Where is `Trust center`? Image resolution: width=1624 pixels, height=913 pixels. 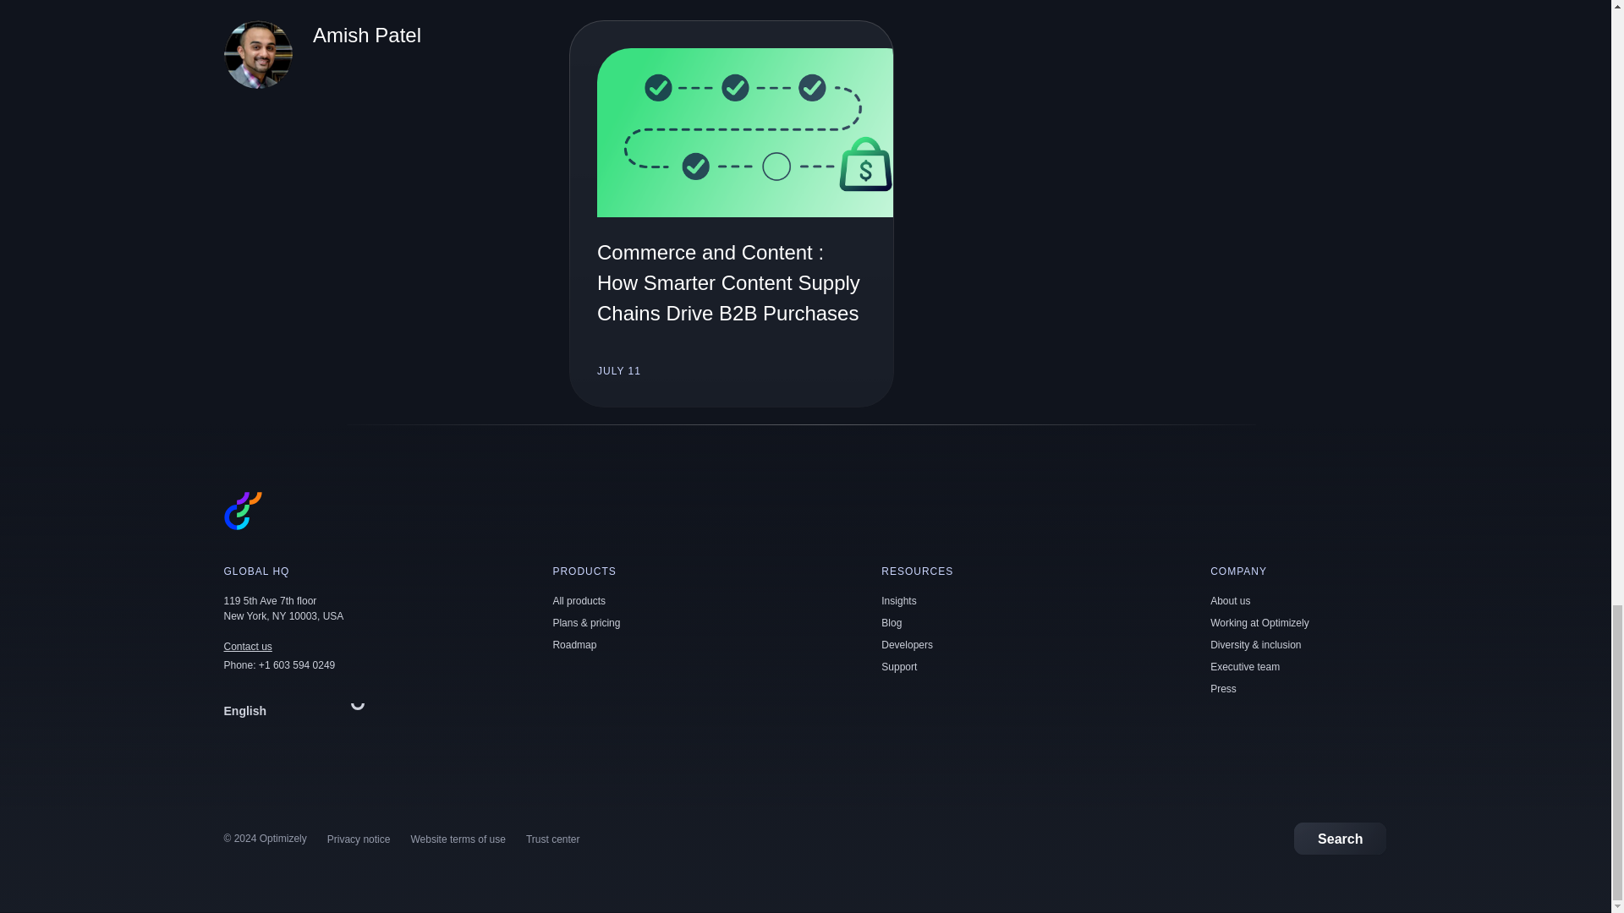
Trust center is located at coordinates (553, 839).